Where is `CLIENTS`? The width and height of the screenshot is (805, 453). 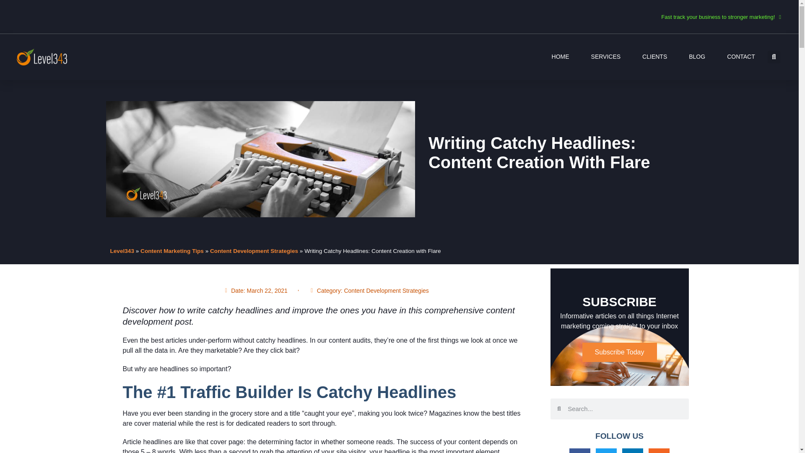
CLIENTS is located at coordinates (655, 57).